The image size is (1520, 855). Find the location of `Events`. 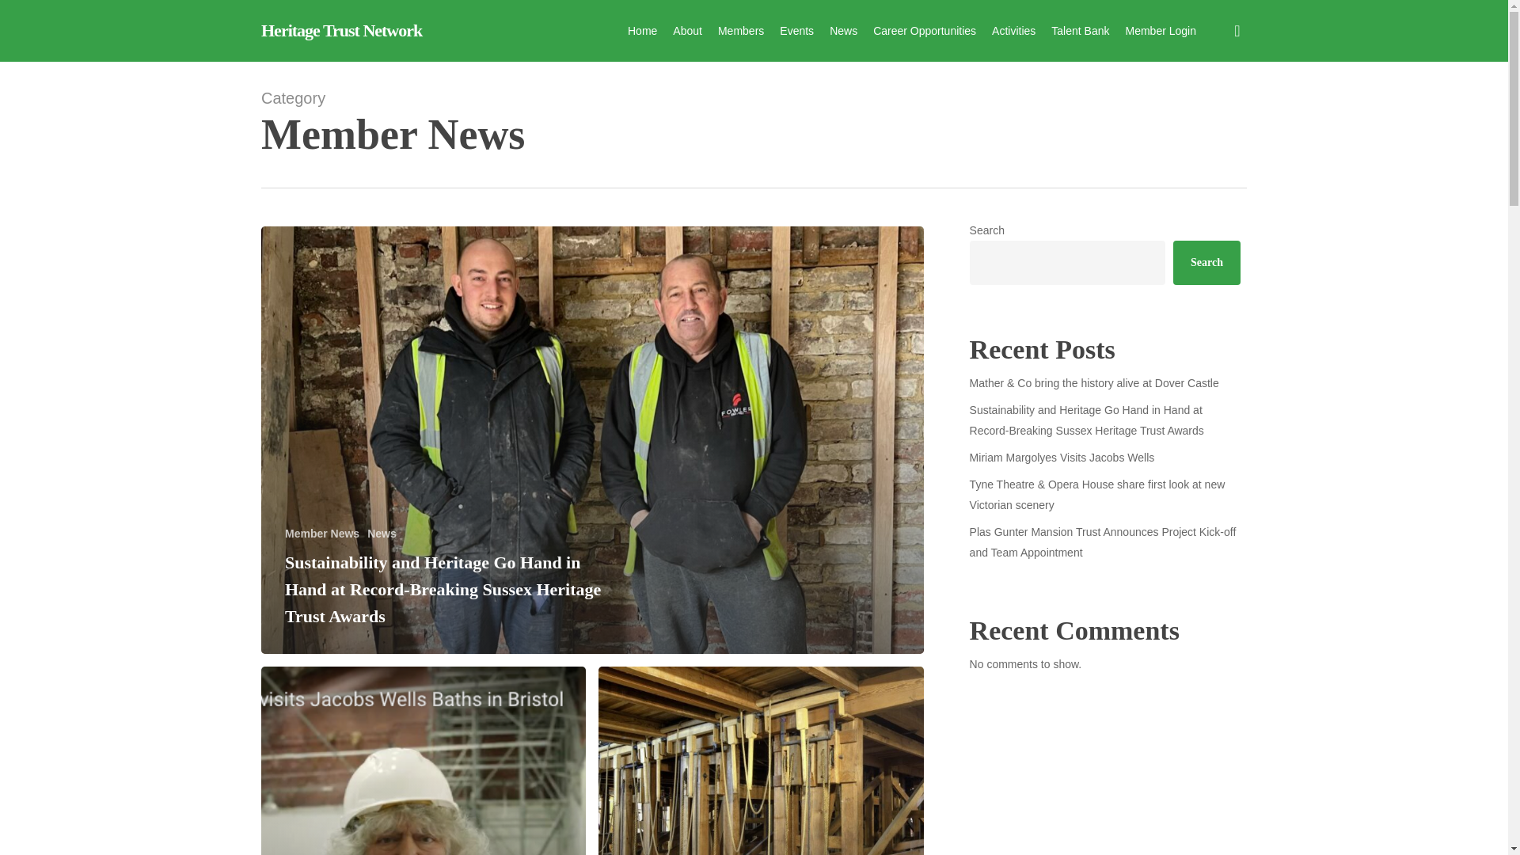

Events is located at coordinates (796, 30).